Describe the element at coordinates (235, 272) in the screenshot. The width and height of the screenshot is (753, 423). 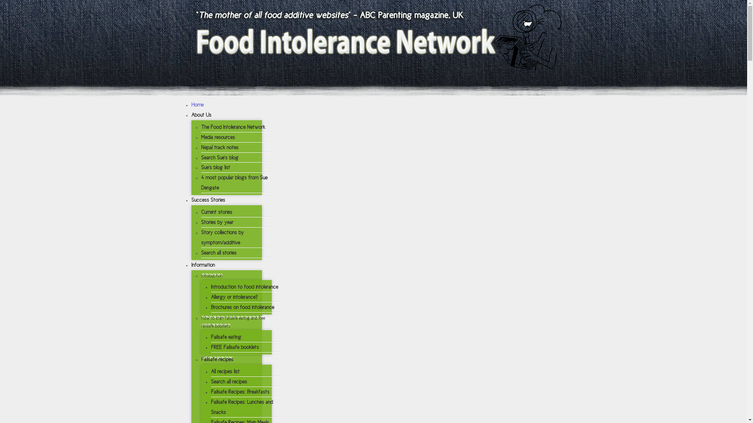
I see `Latest Failsafe Newsletter` at that location.